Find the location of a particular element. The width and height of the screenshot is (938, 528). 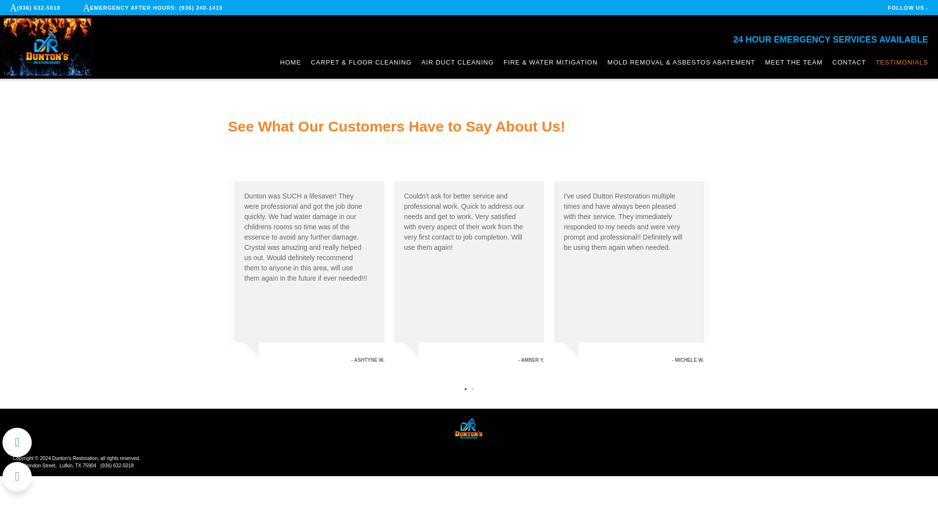

MEET THE TEAM is located at coordinates (793, 63).